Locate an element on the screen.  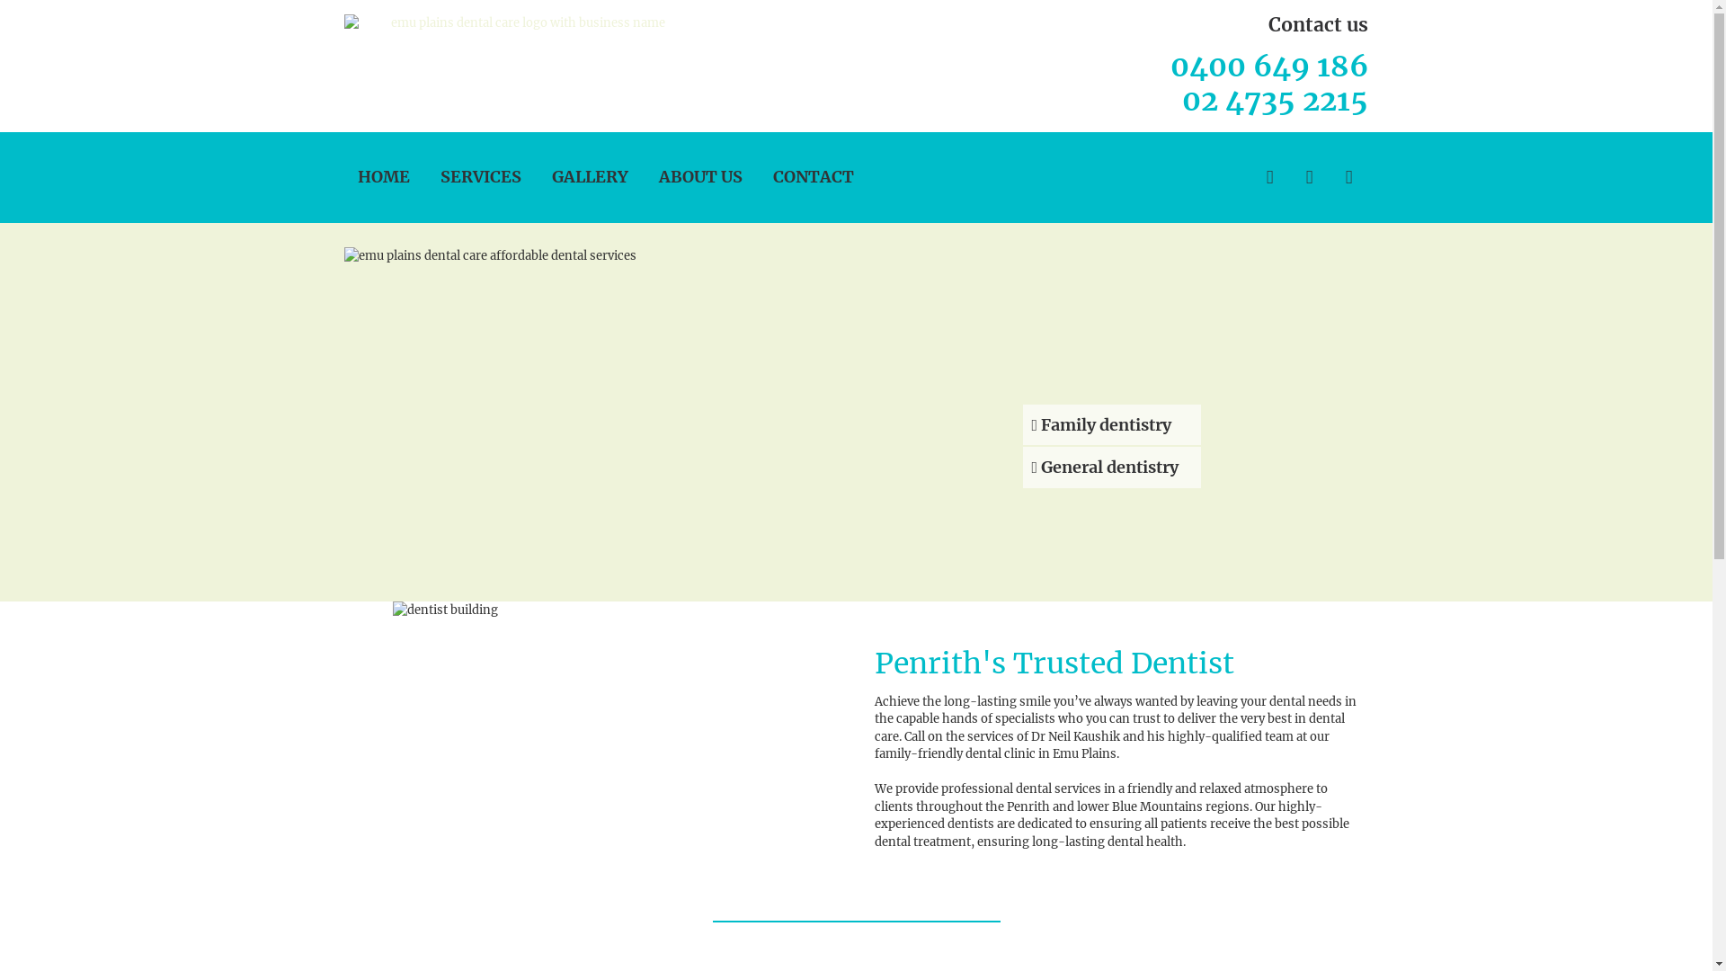
CONTACT is located at coordinates (814, 177).